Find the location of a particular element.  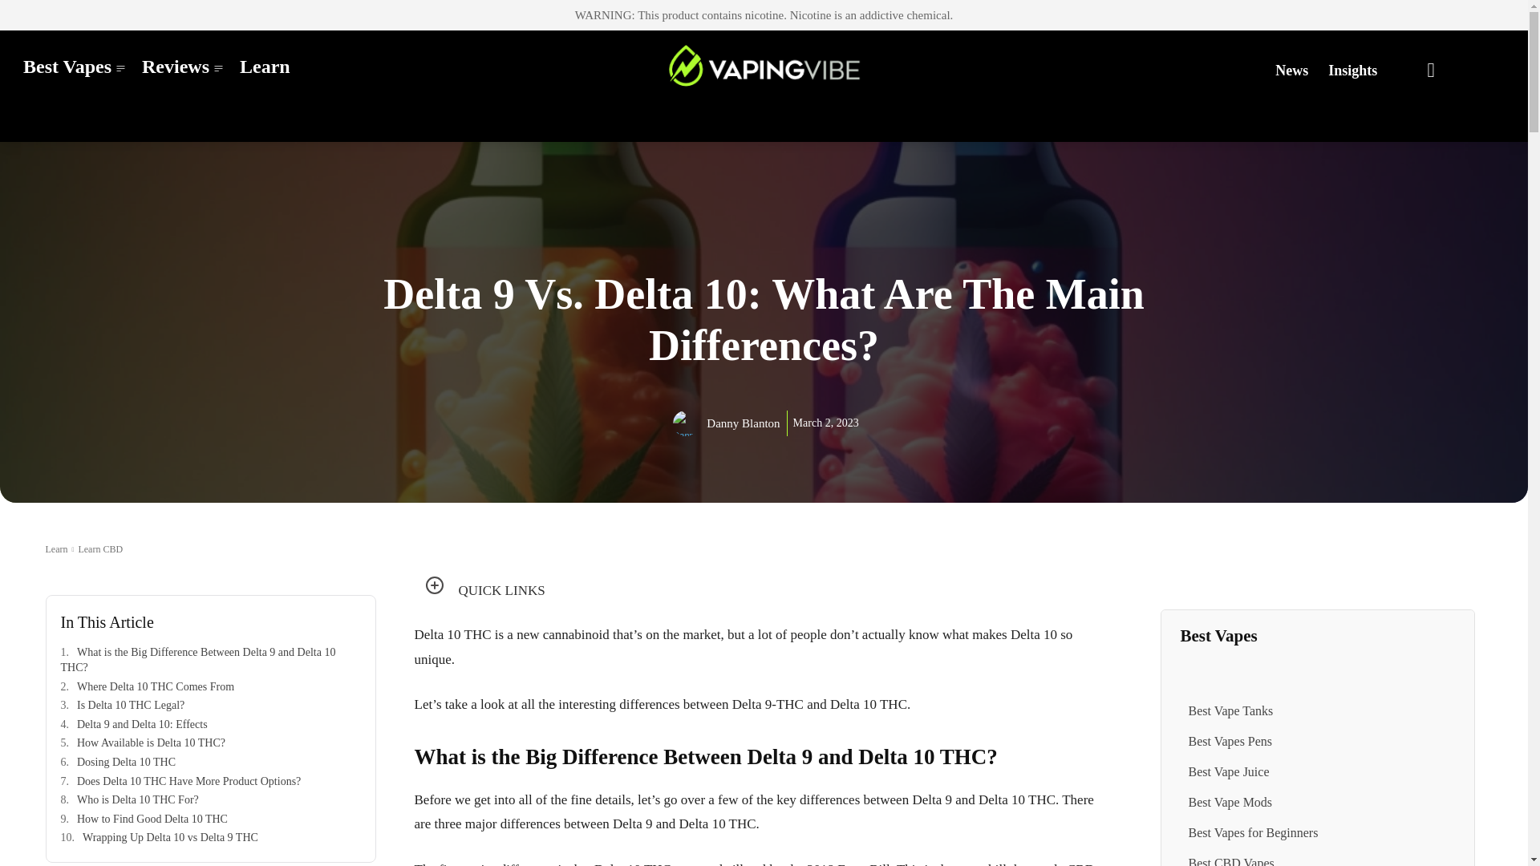

Best Vapes is located at coordinates (74, 66).